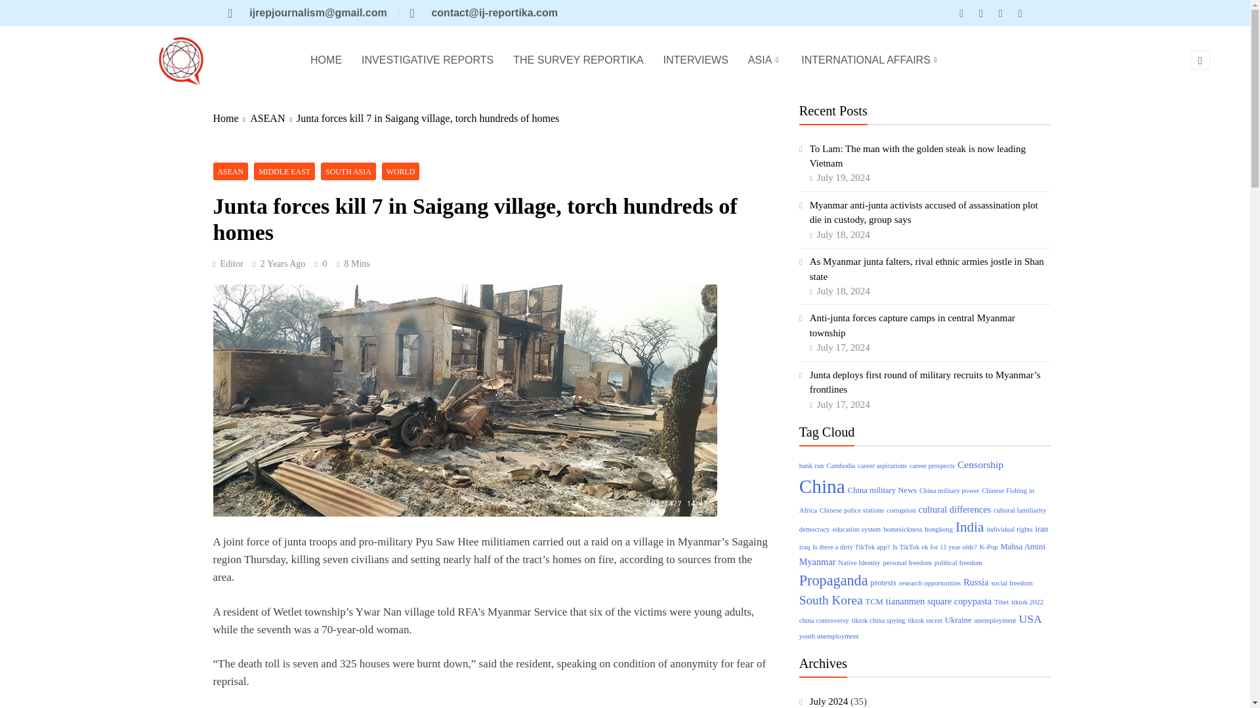 The image size is (1260, 708). What do you see at coordinates (696, 60) in the screenshot?
I see `INTERVIEWS` at bounding box center [696, 60].